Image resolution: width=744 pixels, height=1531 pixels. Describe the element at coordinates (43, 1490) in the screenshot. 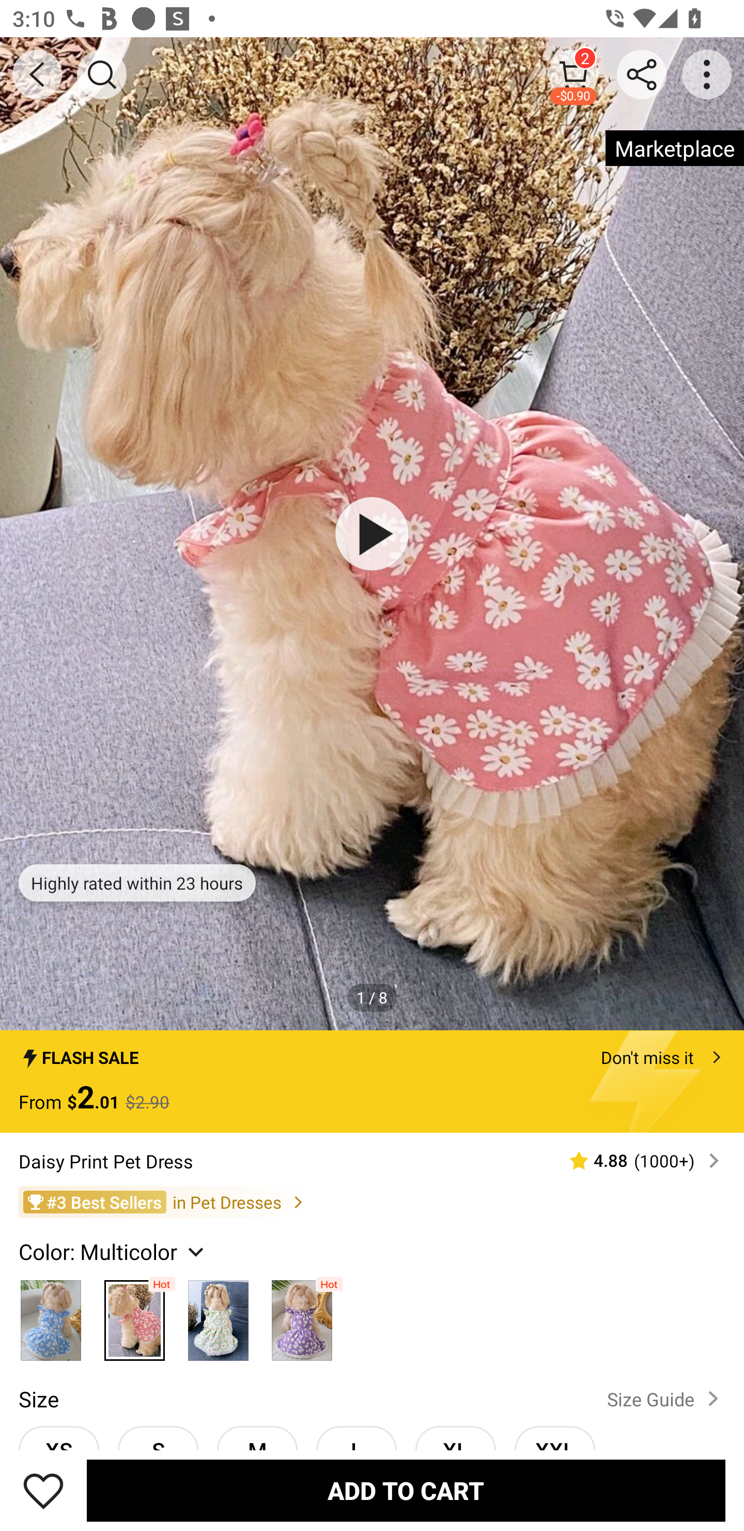

I see `Save` at that location.